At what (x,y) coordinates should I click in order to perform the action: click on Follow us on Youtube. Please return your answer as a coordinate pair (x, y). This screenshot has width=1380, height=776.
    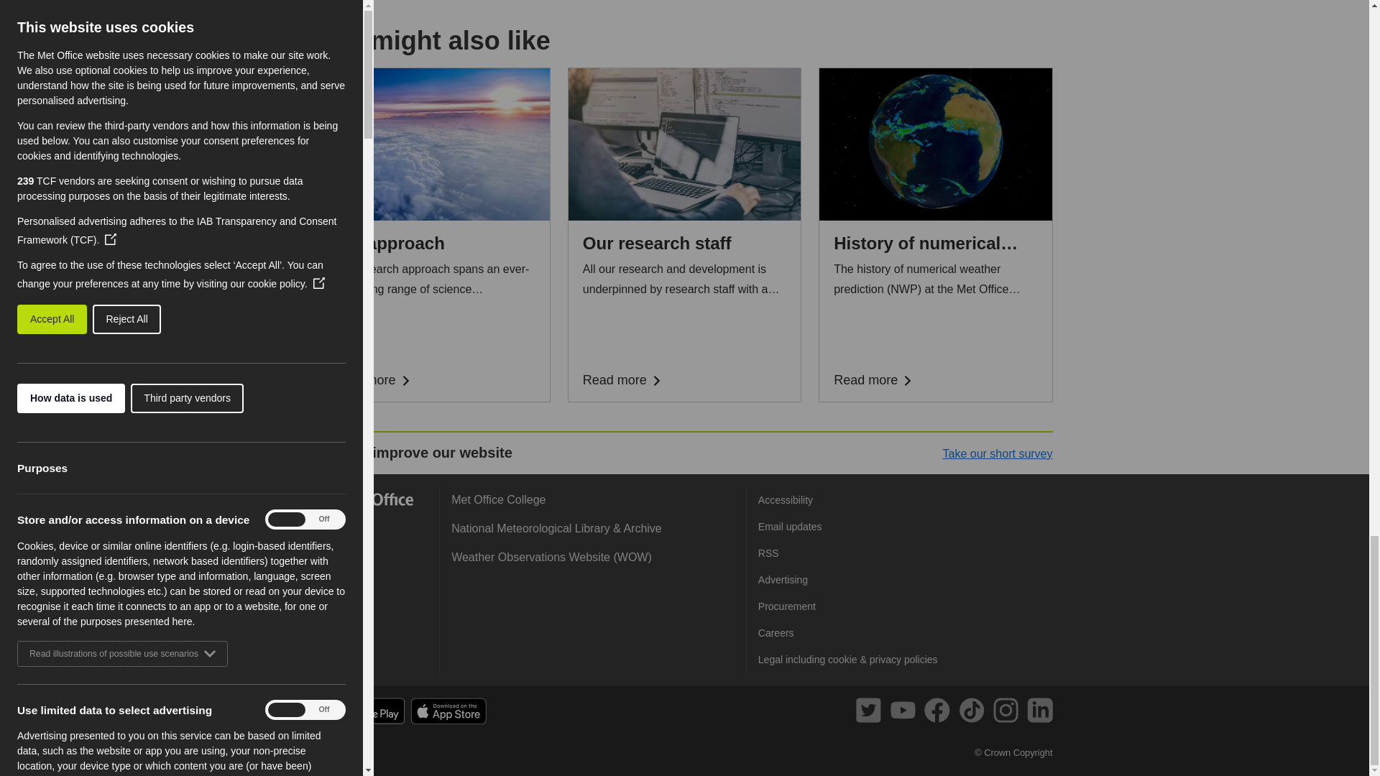
    Looking at the image, I should click on (906, 713).